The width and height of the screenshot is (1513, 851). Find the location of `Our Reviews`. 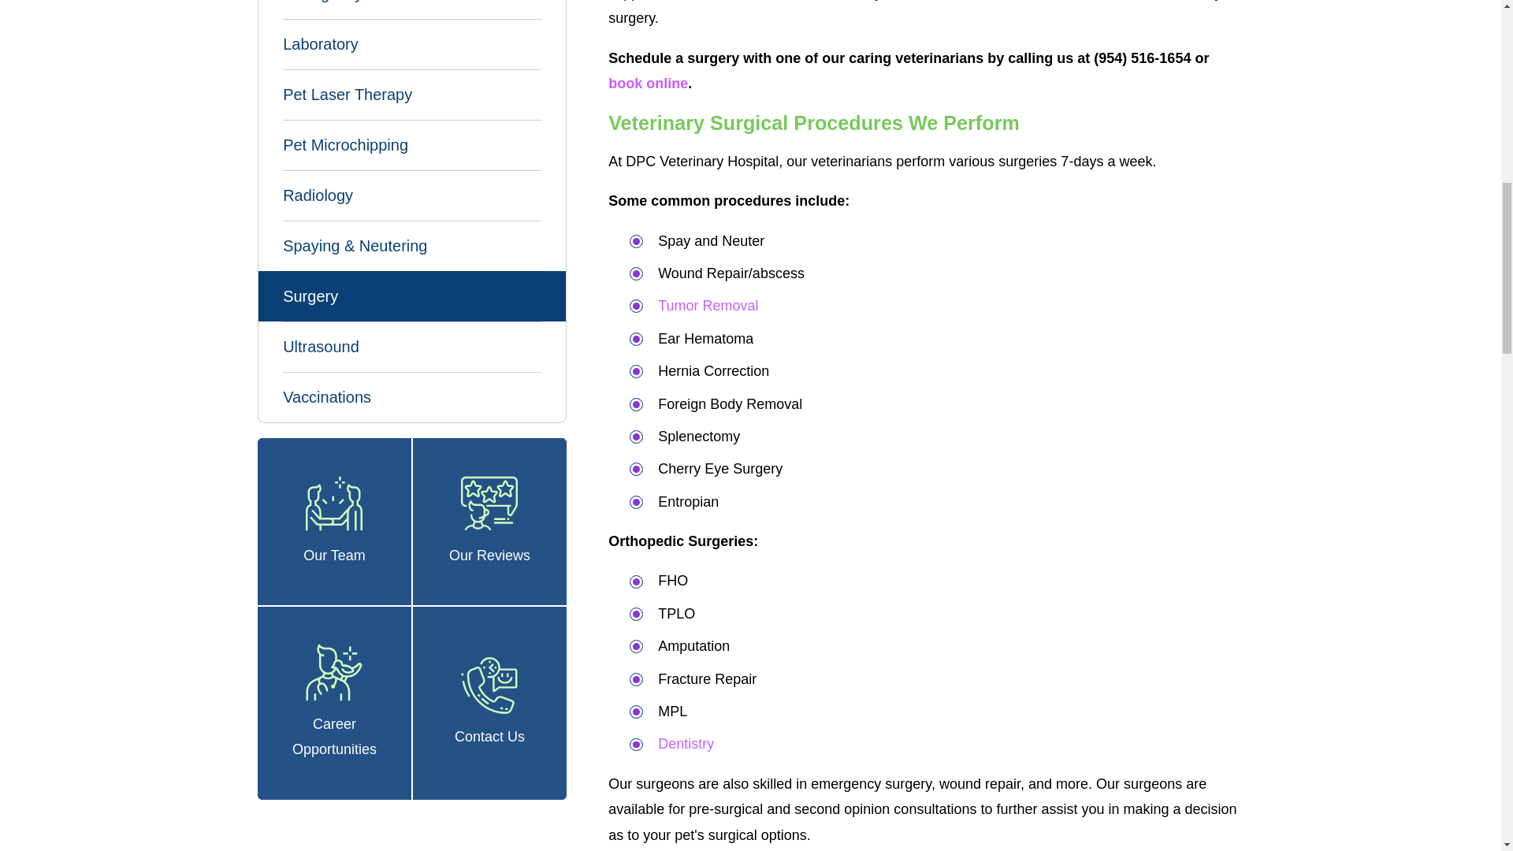

Our Reviews is located at coordinates (489, 503).